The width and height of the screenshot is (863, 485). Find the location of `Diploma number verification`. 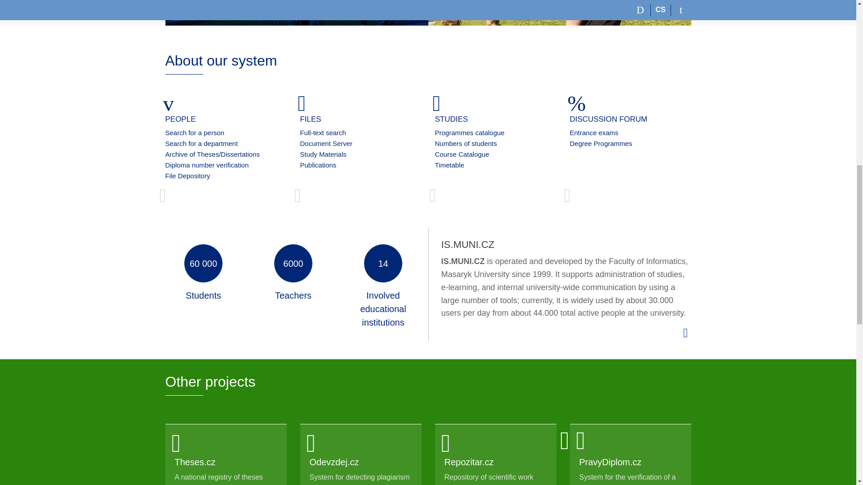

Diploma number verification is located at coordinates (207, 164).